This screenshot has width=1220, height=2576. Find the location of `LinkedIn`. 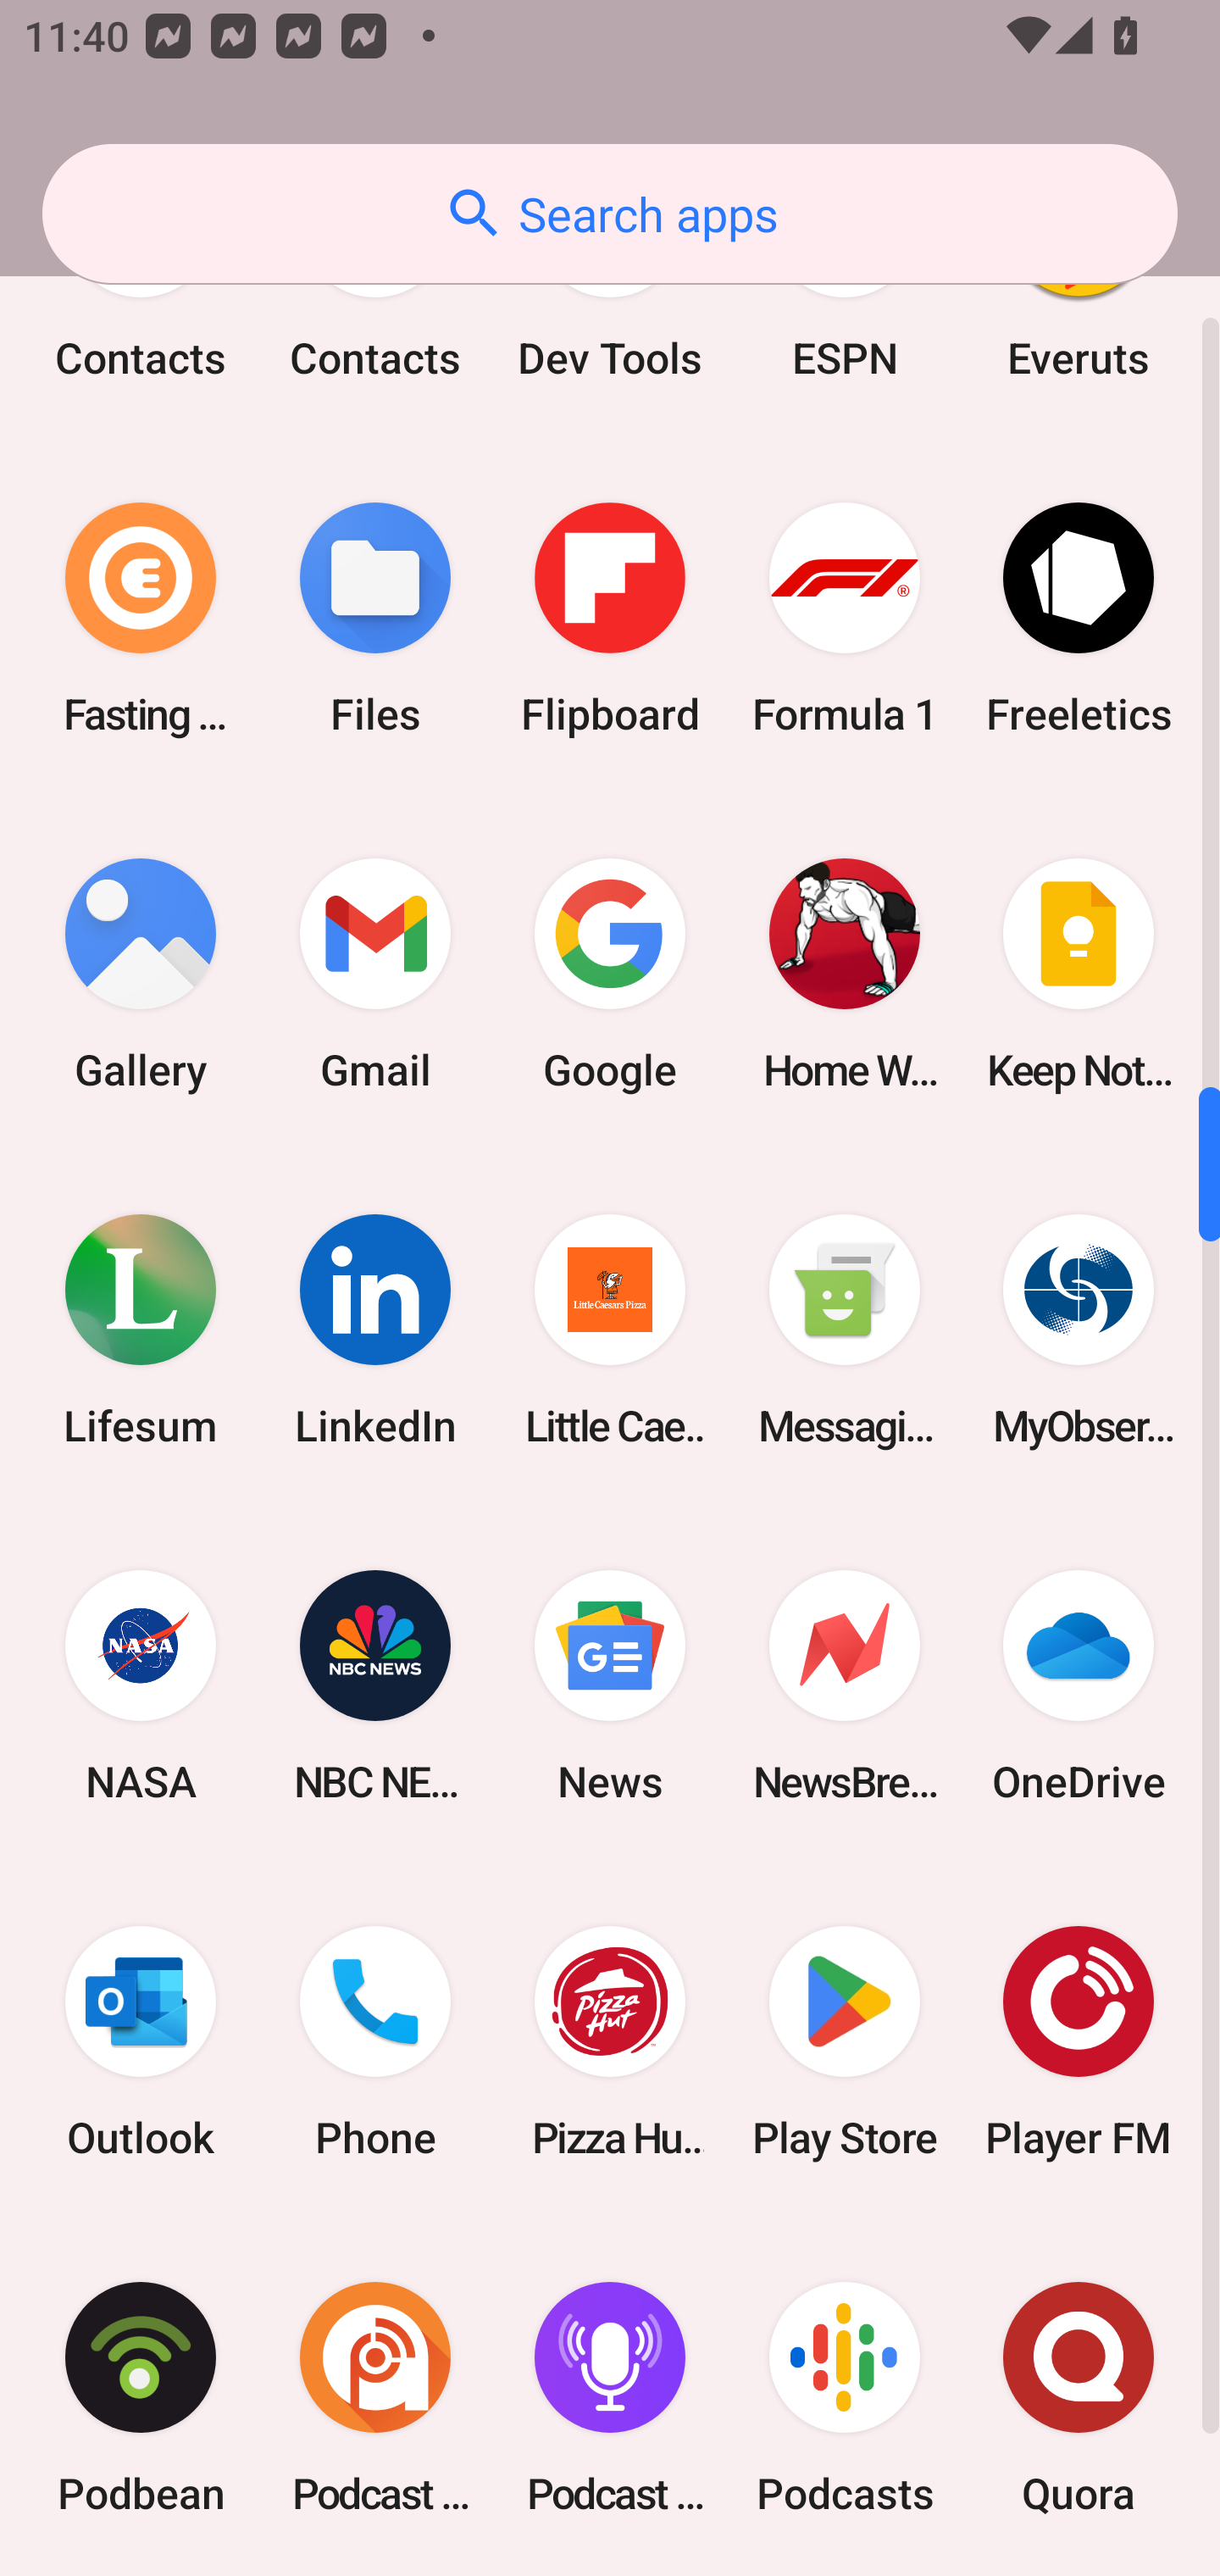

LinkedIn is located at coordinates (375, 1330).